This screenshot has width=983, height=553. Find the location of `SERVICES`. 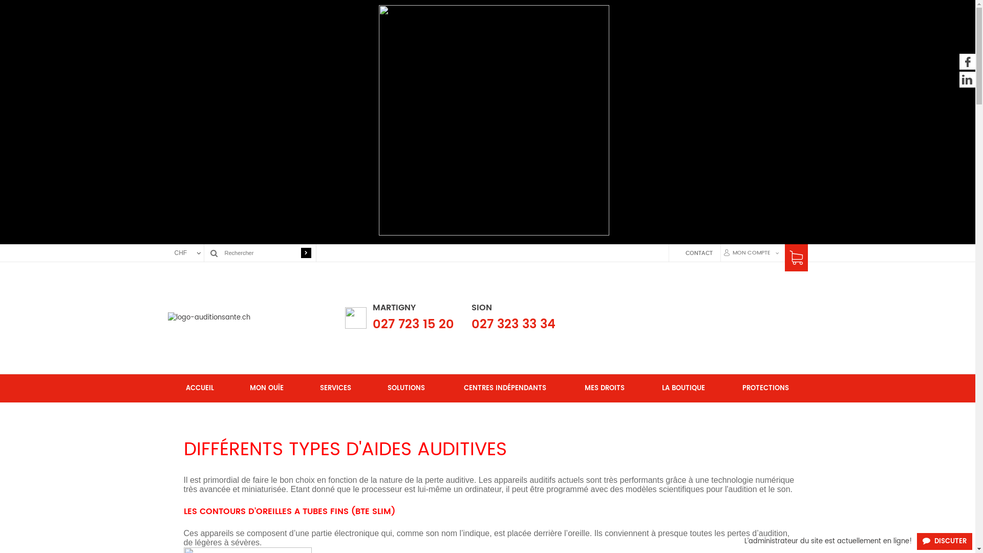

SERVICES is located at coordinates (336, 388).